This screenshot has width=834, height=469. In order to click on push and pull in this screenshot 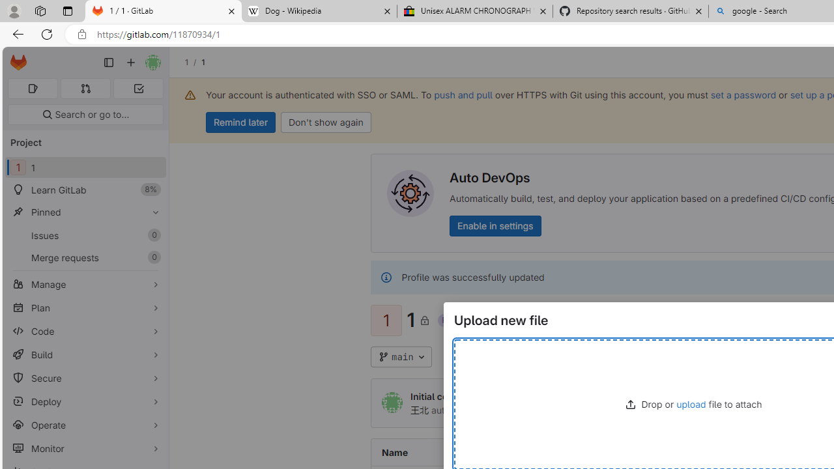, I will do `click(463, 94)`.